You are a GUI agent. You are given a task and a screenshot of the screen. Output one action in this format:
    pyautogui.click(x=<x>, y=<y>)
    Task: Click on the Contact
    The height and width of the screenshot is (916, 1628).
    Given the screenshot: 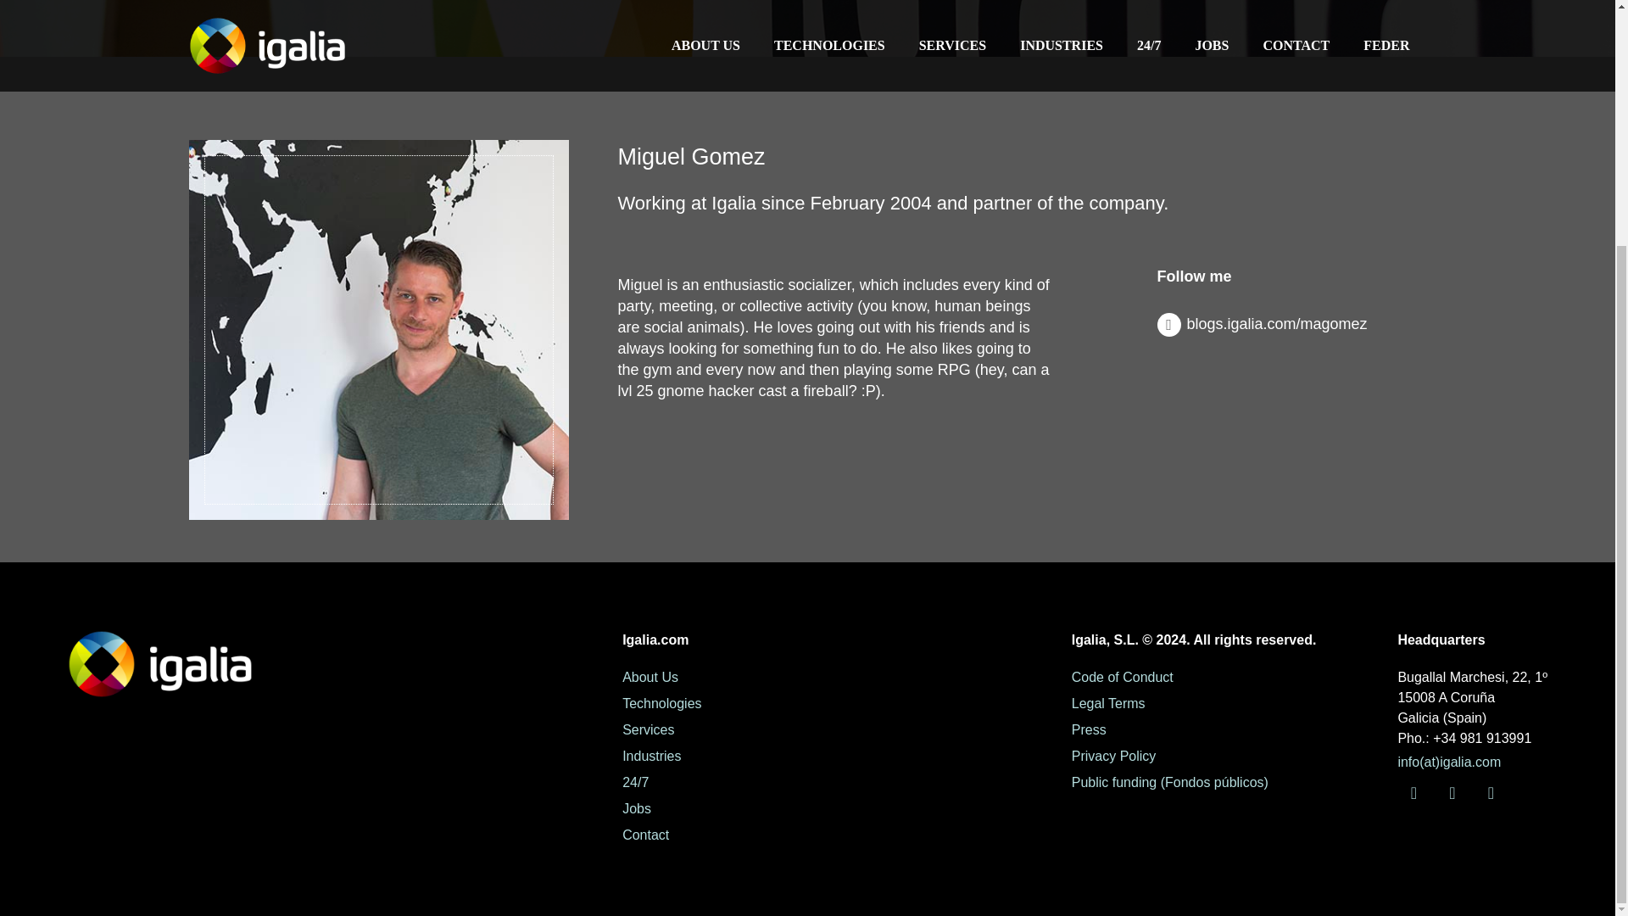 What is the action you would take?
    pyautogui.click(x=645, y=835)
    